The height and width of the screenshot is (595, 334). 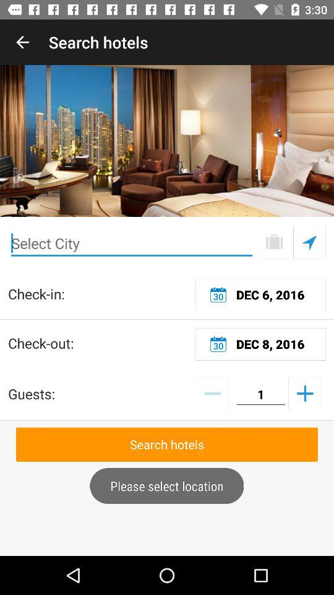 I want to click on lower guest number, so click(x=212, y=393).